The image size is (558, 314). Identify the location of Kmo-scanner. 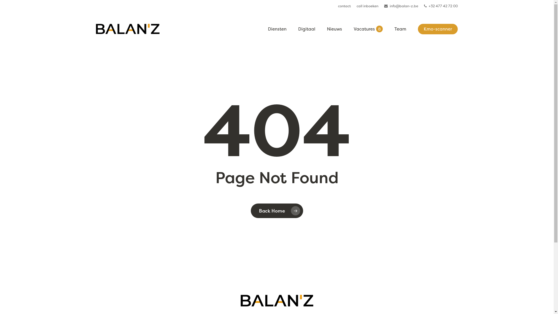
(438, 29).